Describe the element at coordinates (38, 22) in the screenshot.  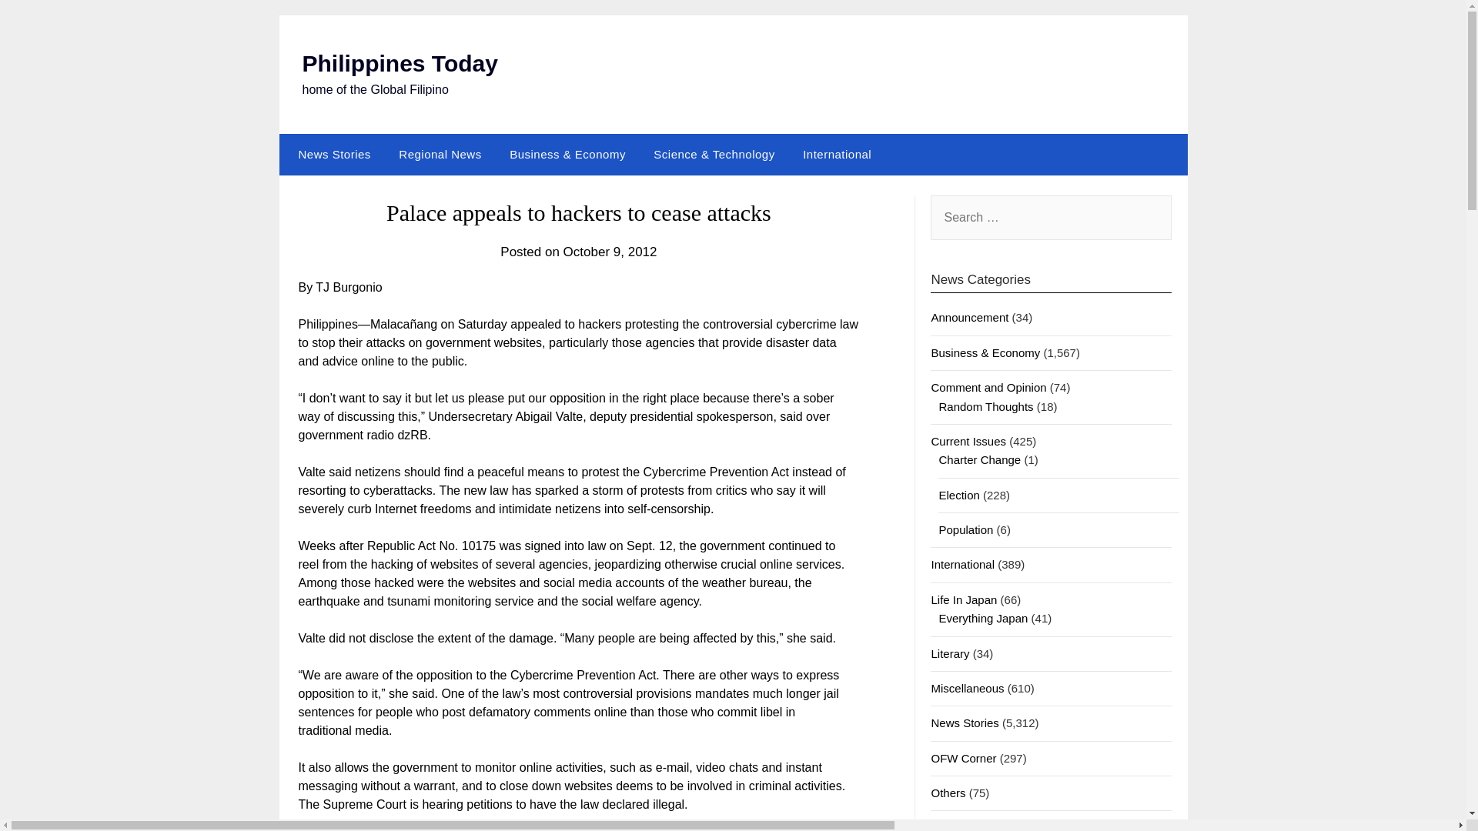
I see `Search` at that location.